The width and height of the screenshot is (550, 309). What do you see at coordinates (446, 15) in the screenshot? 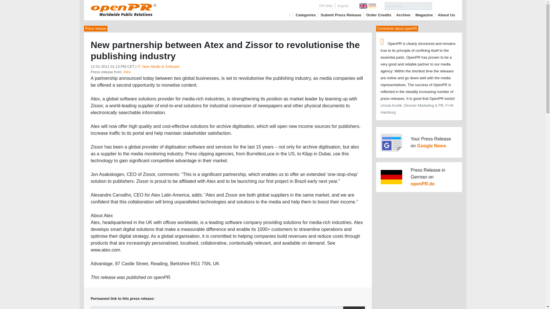
I see `About Us` at bounding box center [446, 15].